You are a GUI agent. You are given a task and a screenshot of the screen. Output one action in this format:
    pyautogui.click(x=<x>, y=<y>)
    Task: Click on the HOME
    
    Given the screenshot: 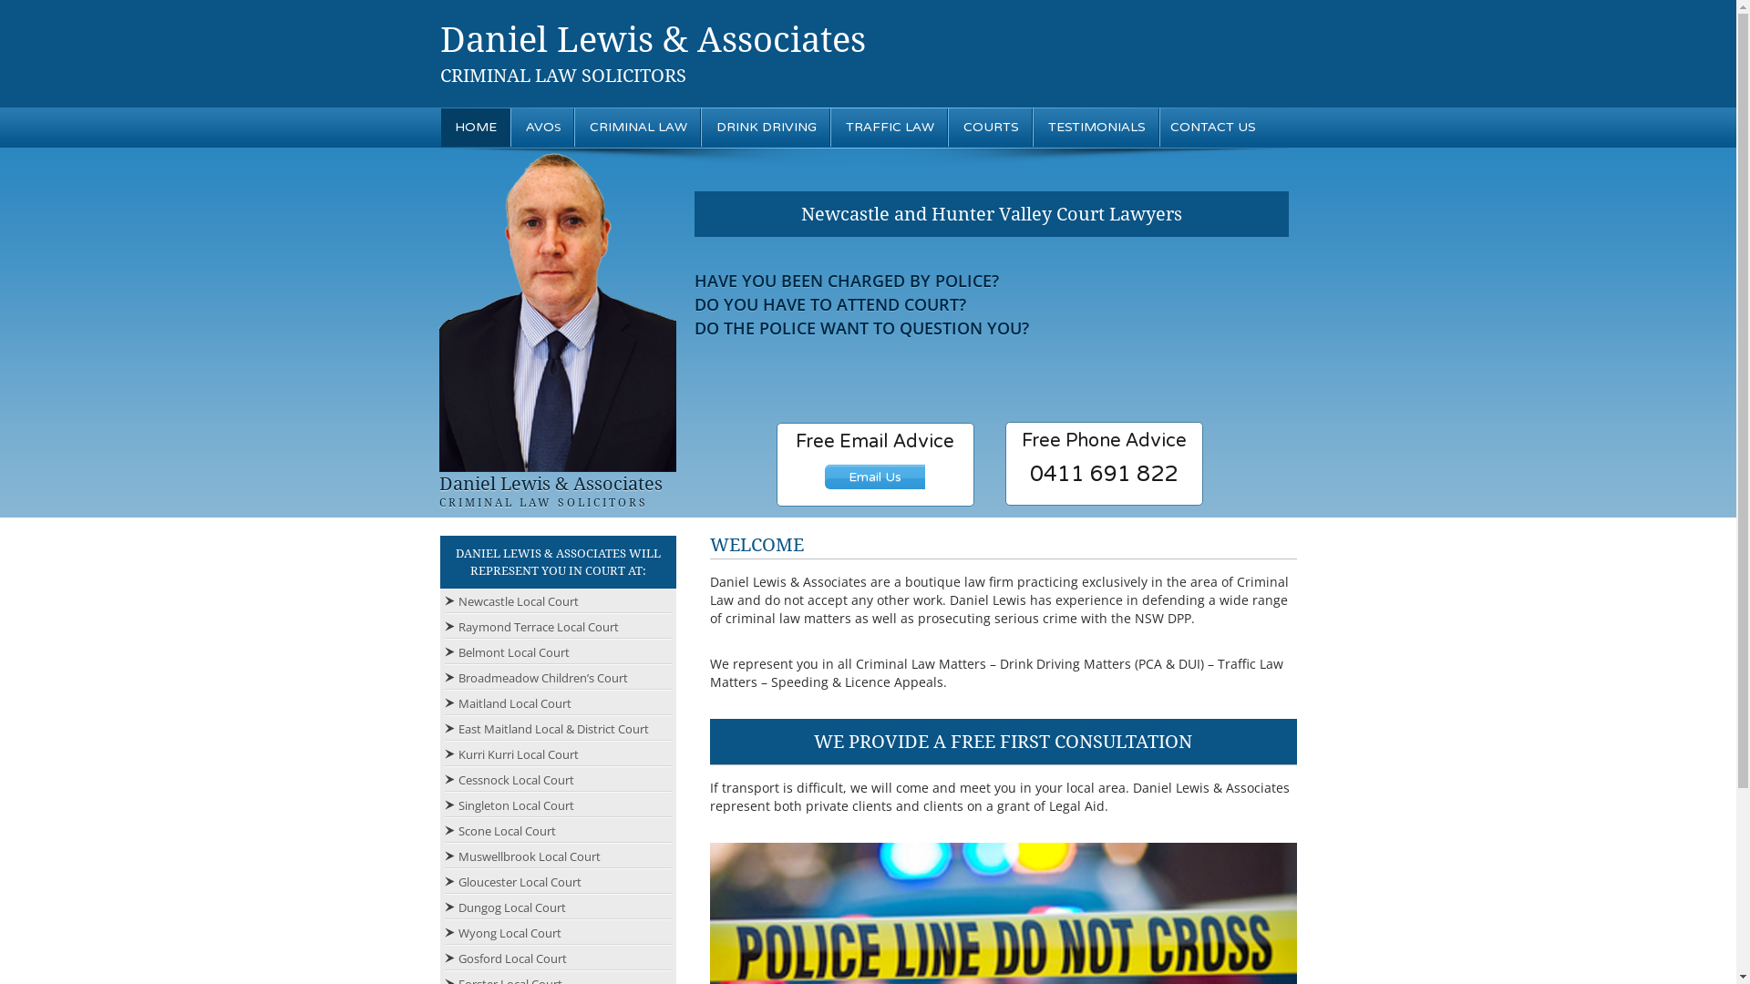 What is the action you would take?
    pyautogui.click(x=476, y=128)
    